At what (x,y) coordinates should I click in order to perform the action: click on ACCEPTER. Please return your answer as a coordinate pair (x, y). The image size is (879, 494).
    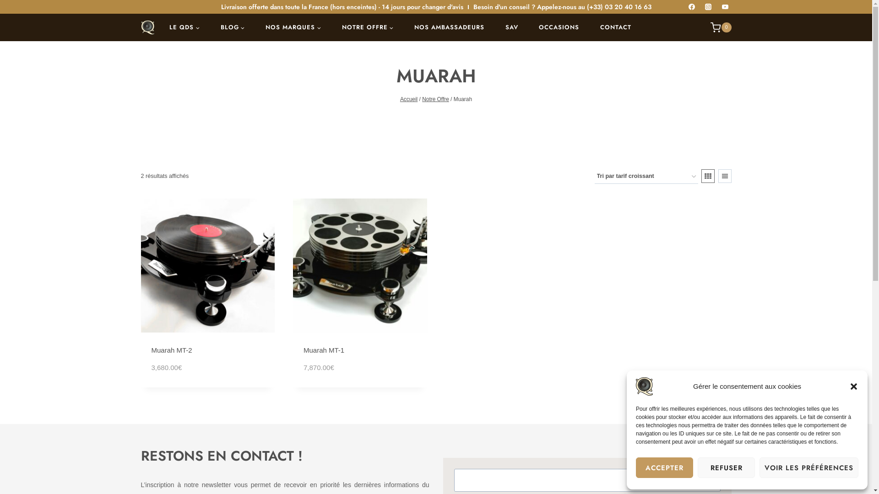
    Looking at the image, I should click on (665, 467).